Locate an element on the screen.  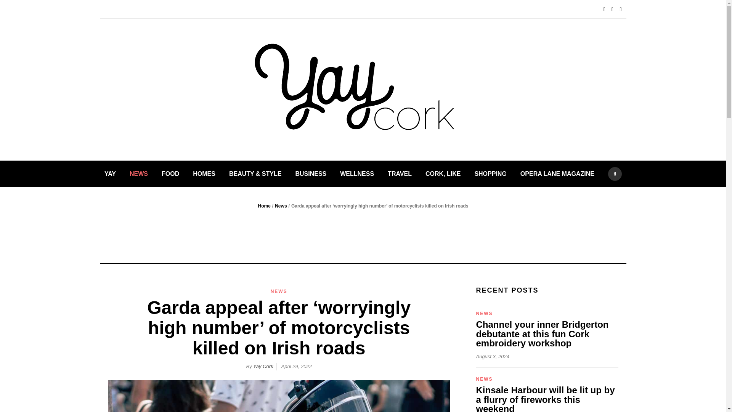
SHOPPING is located at coordinates (490, 174).